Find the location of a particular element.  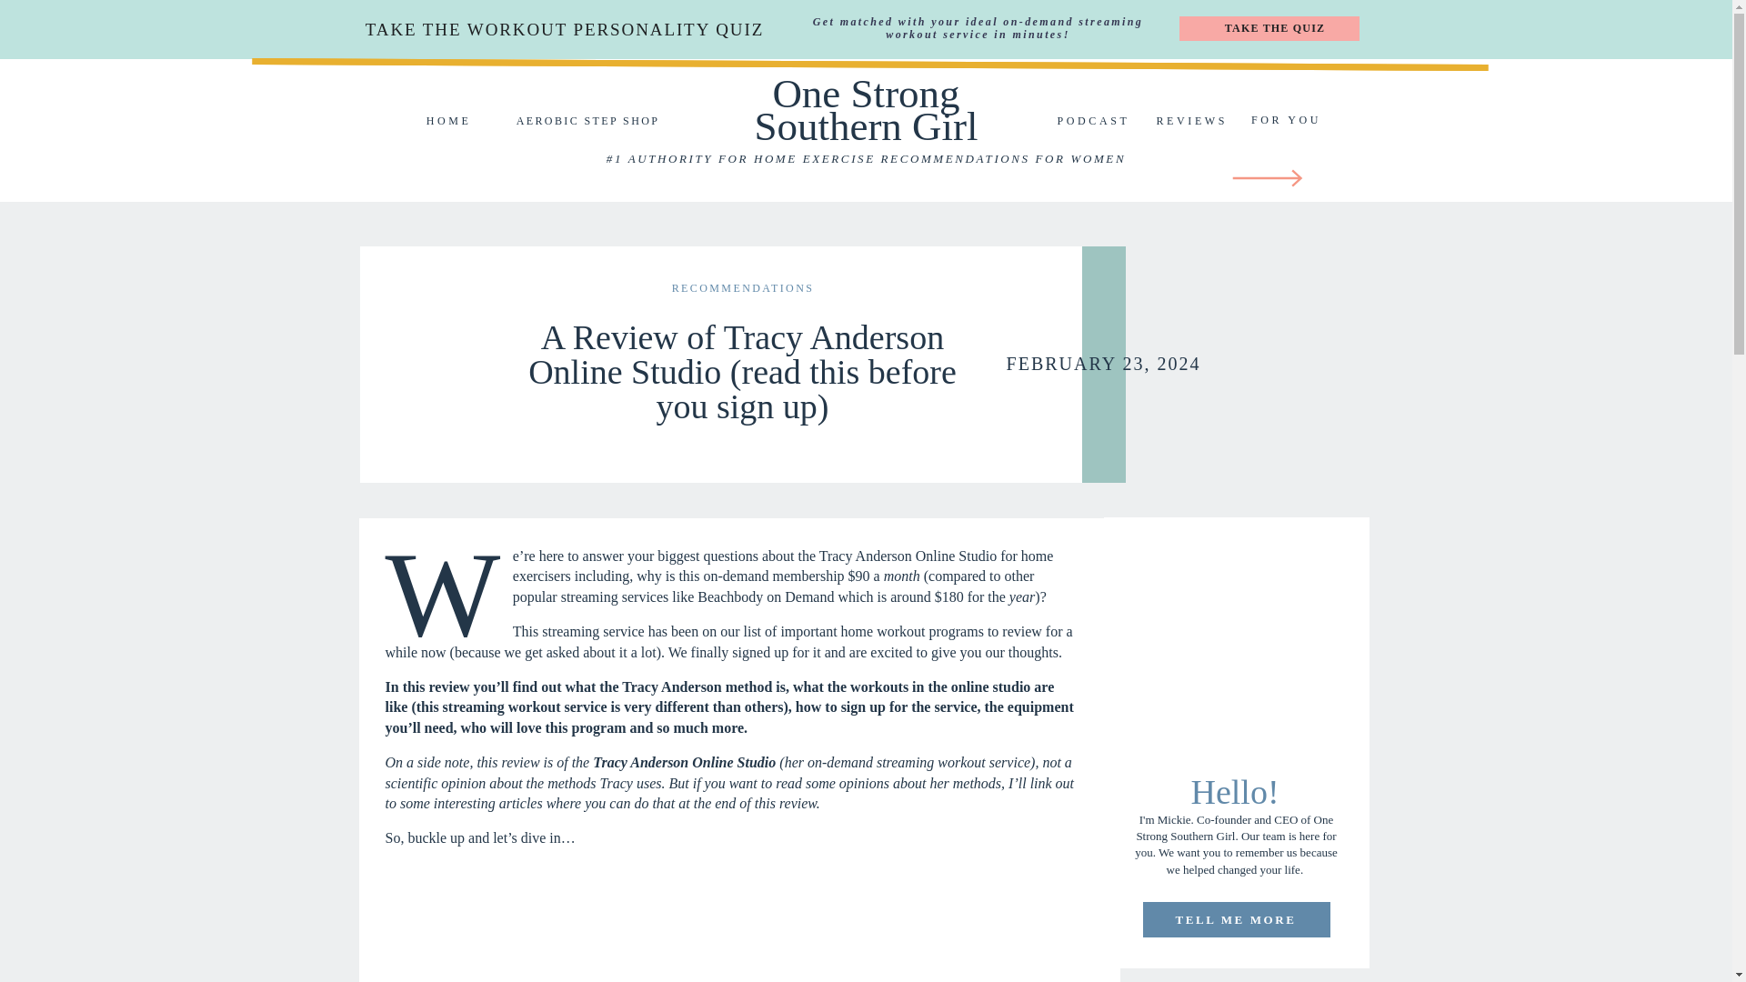

TELL ME MORE is located at coordinates (1235, 920).